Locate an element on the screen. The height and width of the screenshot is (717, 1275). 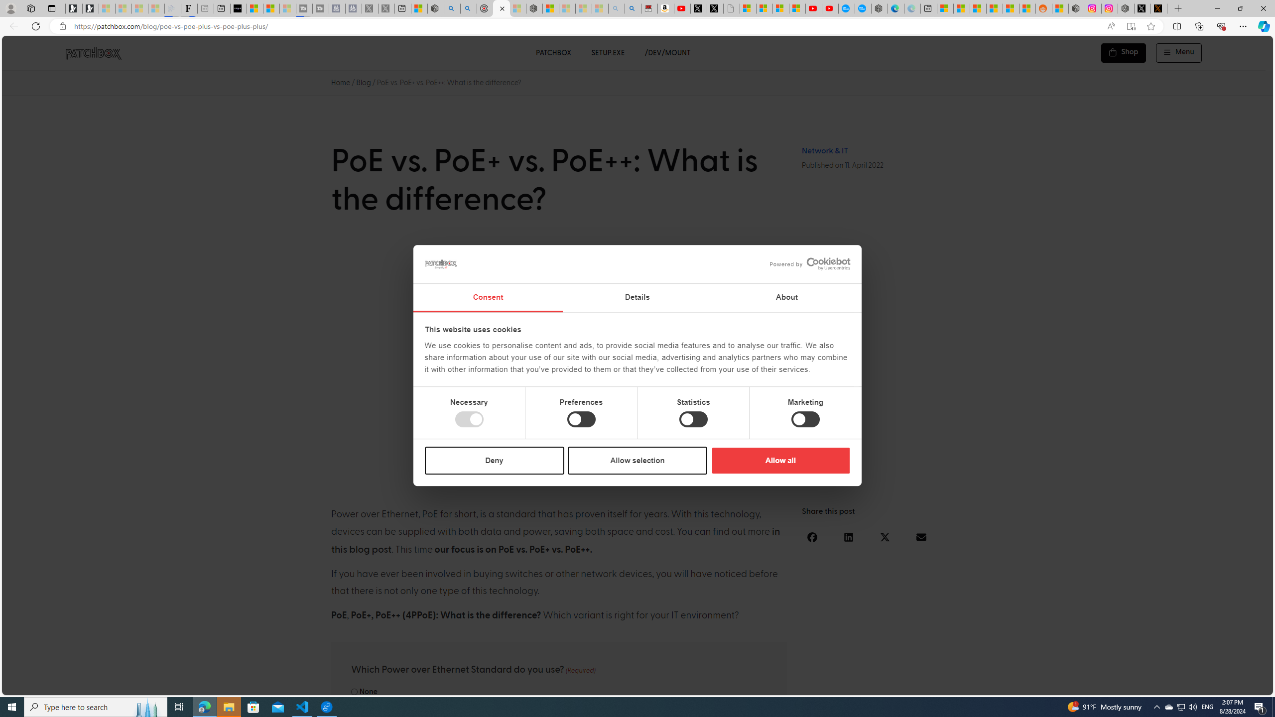
Details is located at coordinates (637, 298).